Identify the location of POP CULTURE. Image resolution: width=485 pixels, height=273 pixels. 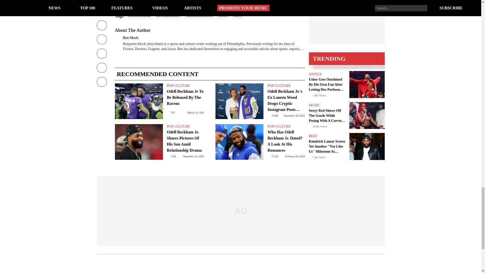
(286, 86).